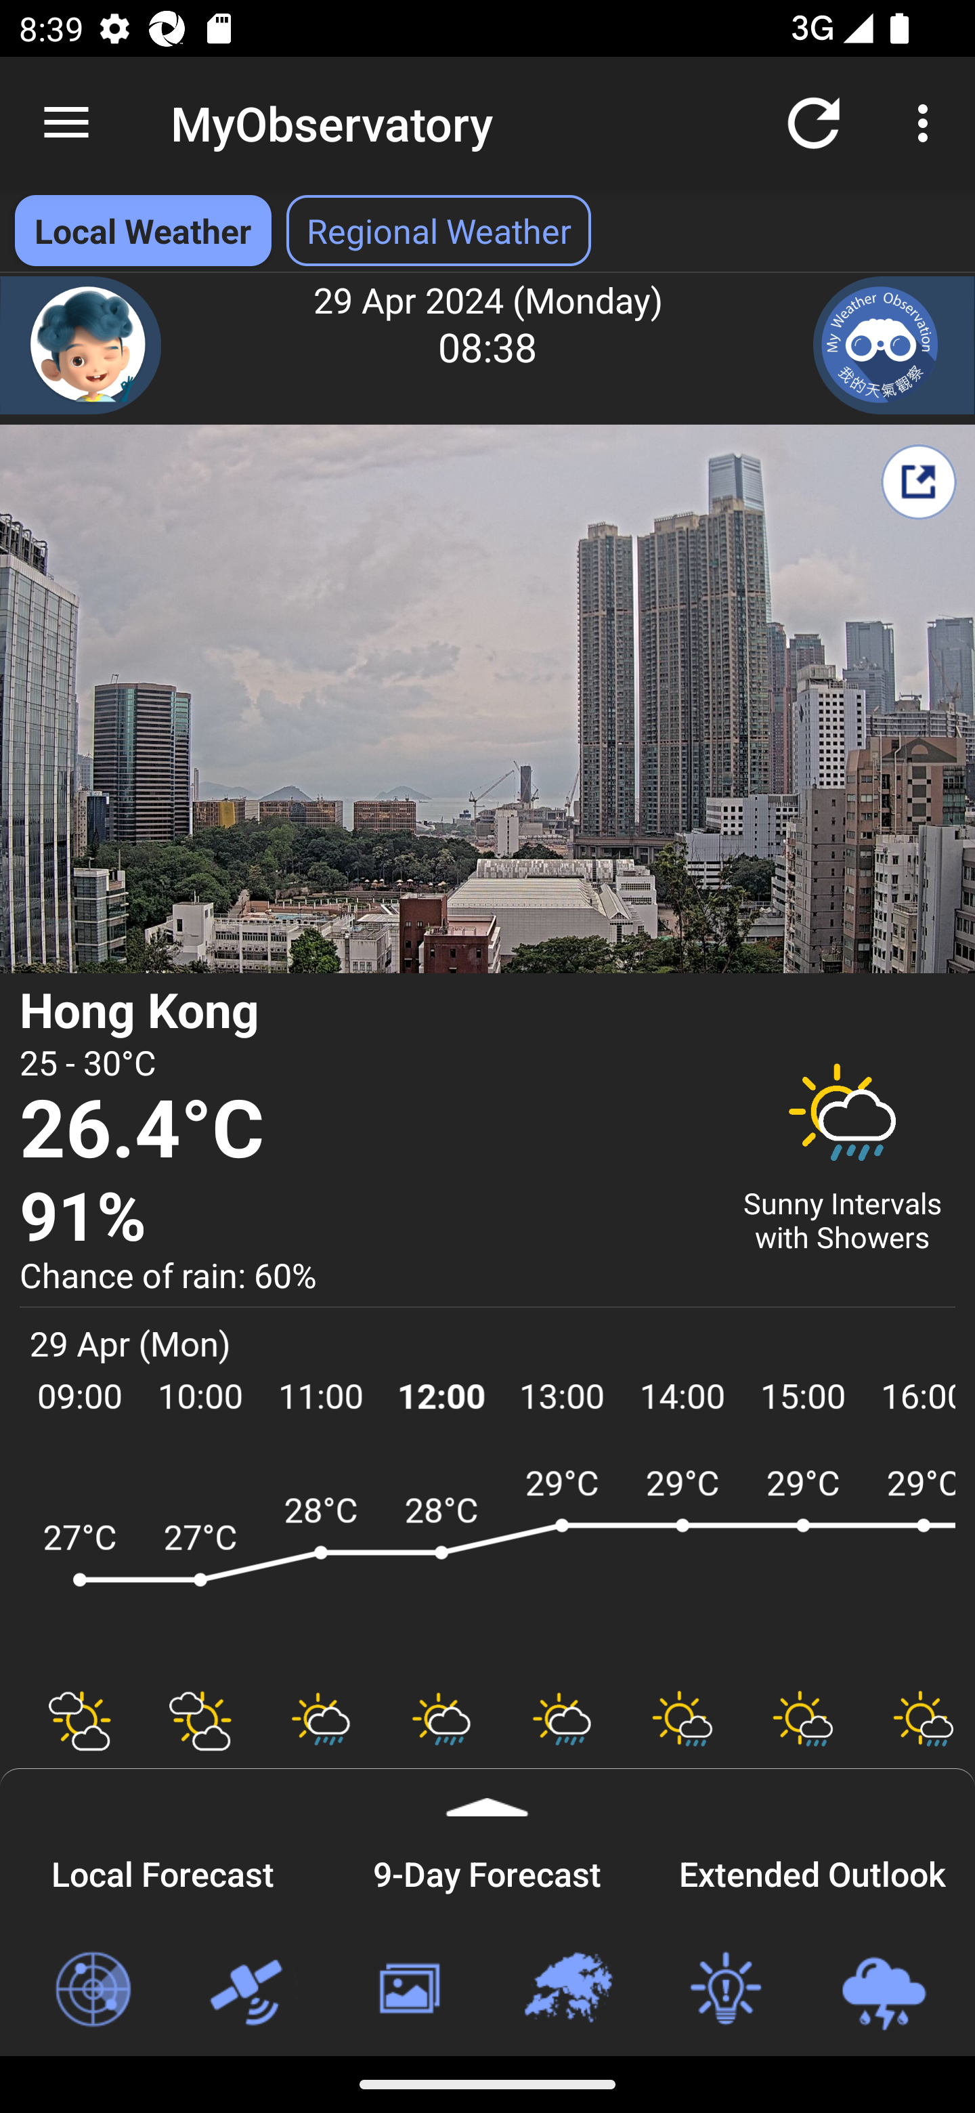 The height and width of the screenshot is (2113, 975). Describe the element at coordinates (487, 1793) in the screenshot. I see `Expand` at that location.